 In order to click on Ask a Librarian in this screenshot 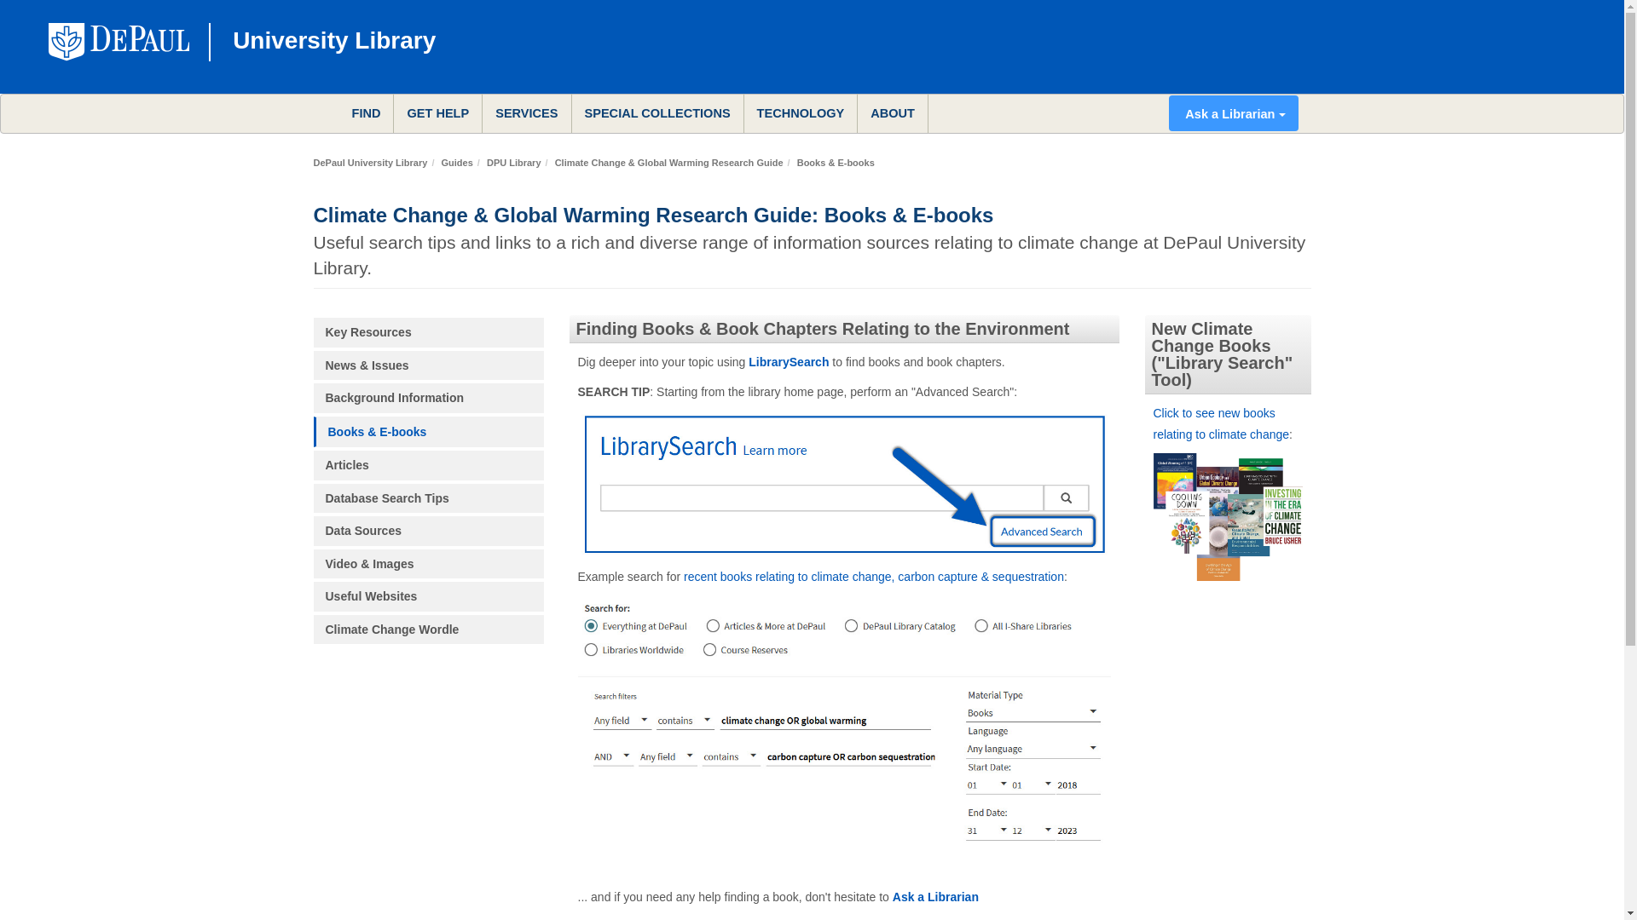, I will do `click(935, 896)`.